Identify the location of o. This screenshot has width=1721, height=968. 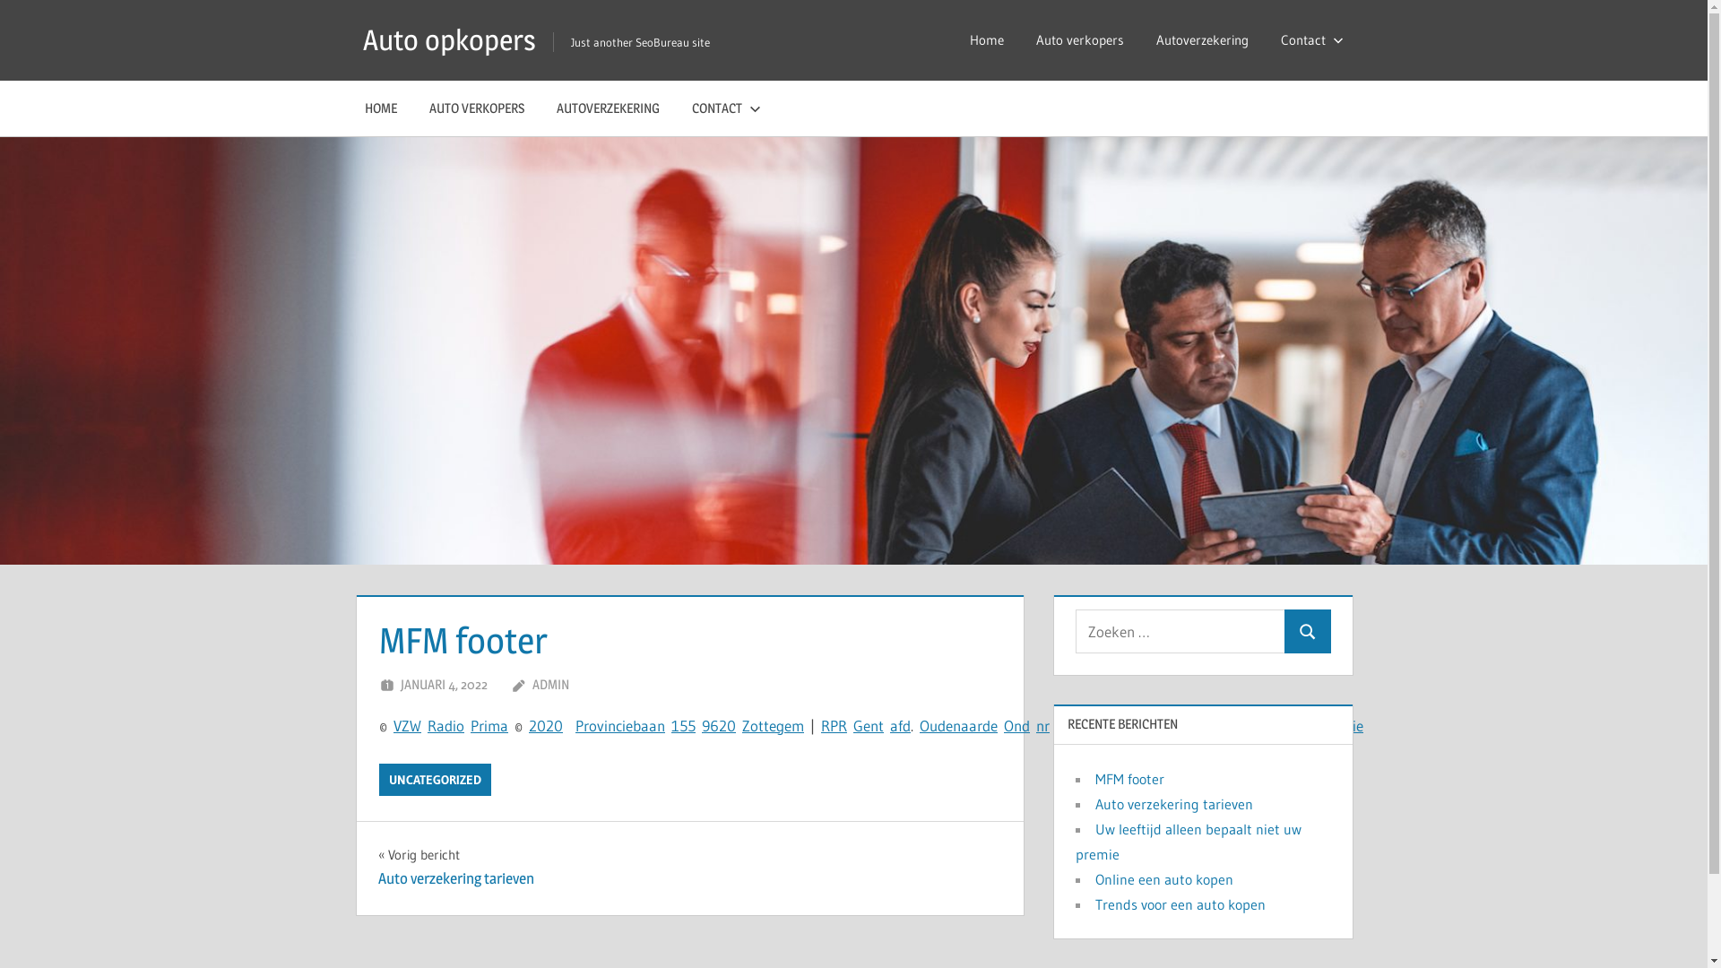
(593, 726).